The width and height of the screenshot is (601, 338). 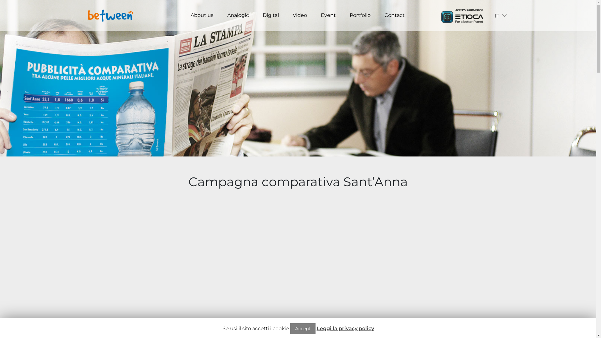 What do you see at coordinates (271, 15) in the screenshot?
I see `Digital` at bounding box center [271, 15].